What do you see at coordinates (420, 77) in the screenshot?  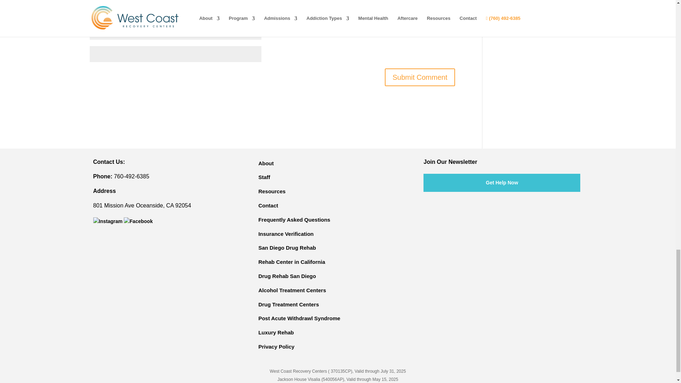 I see `Submit Comment` at bounding box center [420, 77].